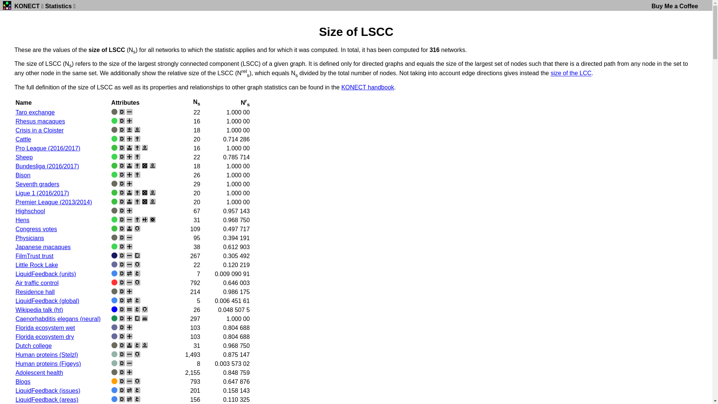 The image size is (718, 404). Describe the element at coordinates (114, 345) in the screenshot. I see `Human social network` at that location.